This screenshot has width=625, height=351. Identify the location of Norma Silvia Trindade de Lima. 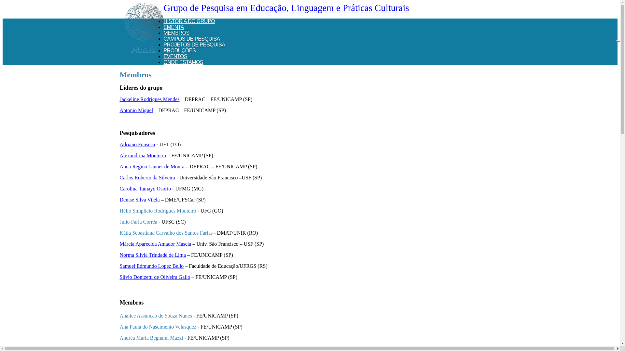
(153, 255).